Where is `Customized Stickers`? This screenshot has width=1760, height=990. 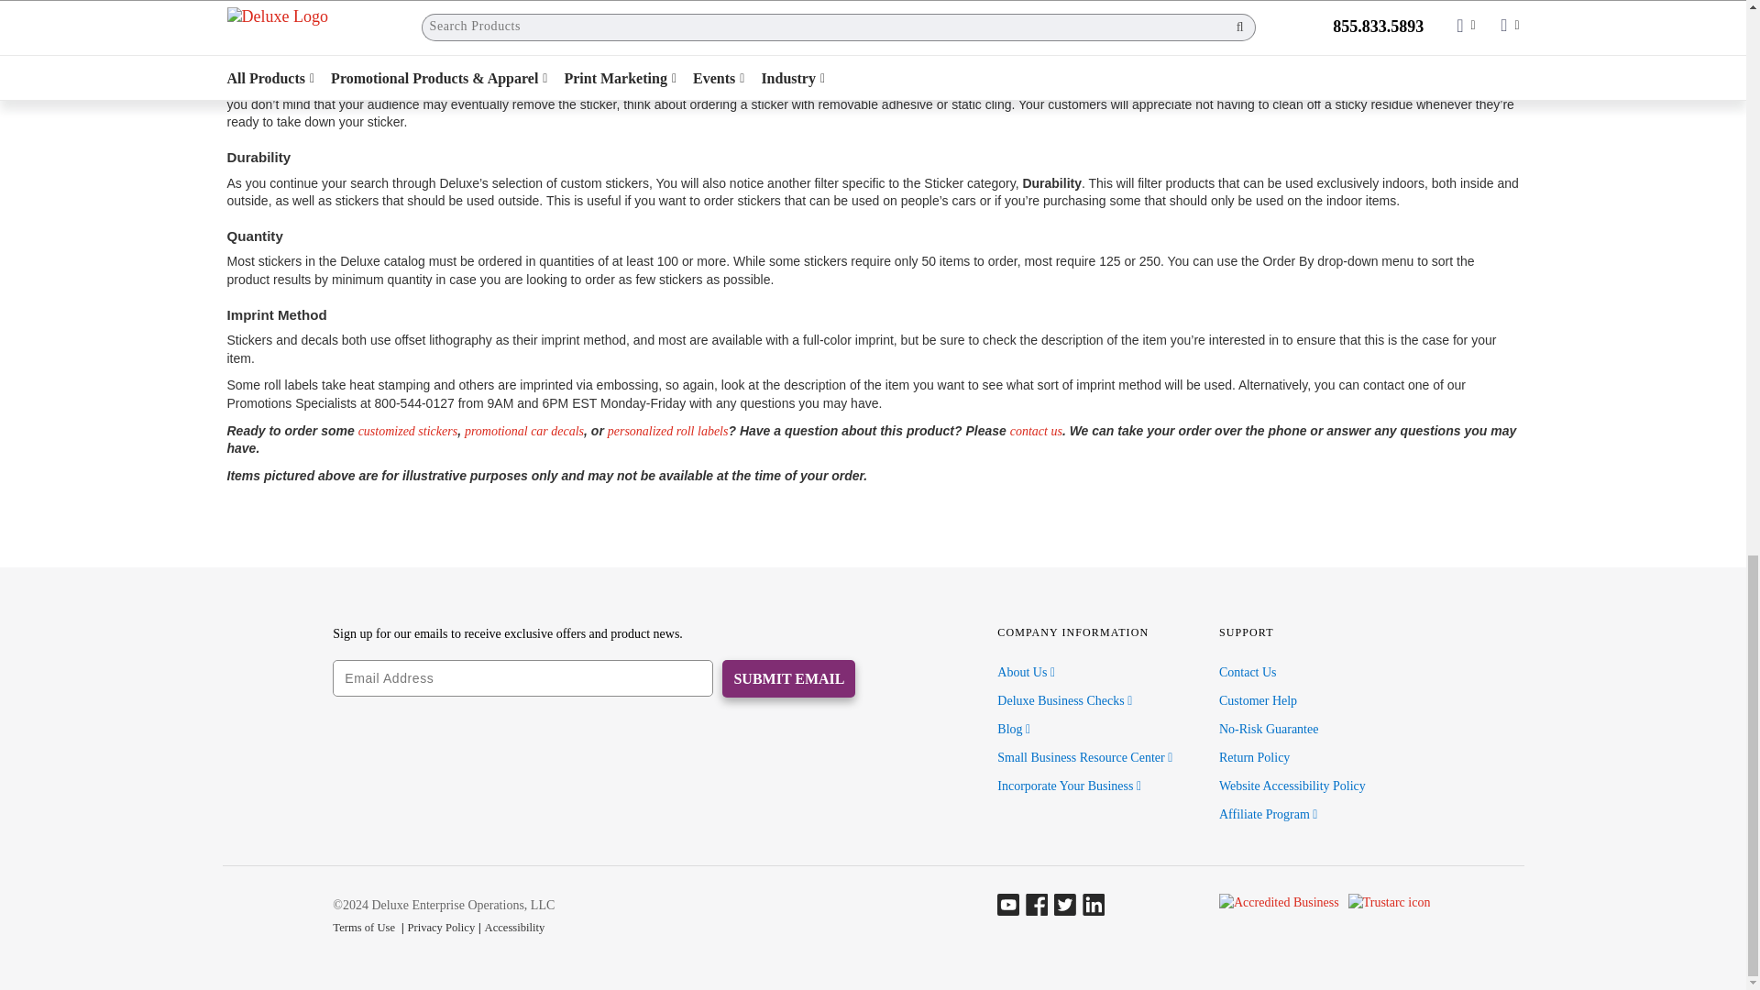
Customized Stickers is located at coordinates (408, 431).